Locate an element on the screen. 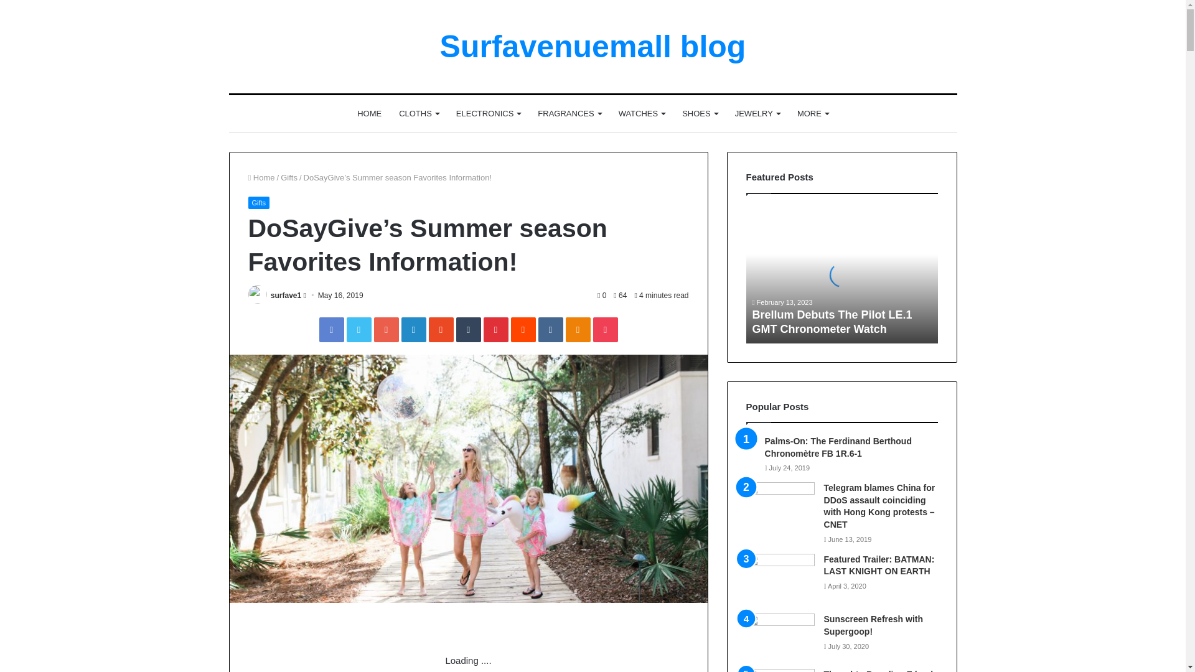 The image size is (1195, 672). StumbleUpon is located at coordinates (440, 329).